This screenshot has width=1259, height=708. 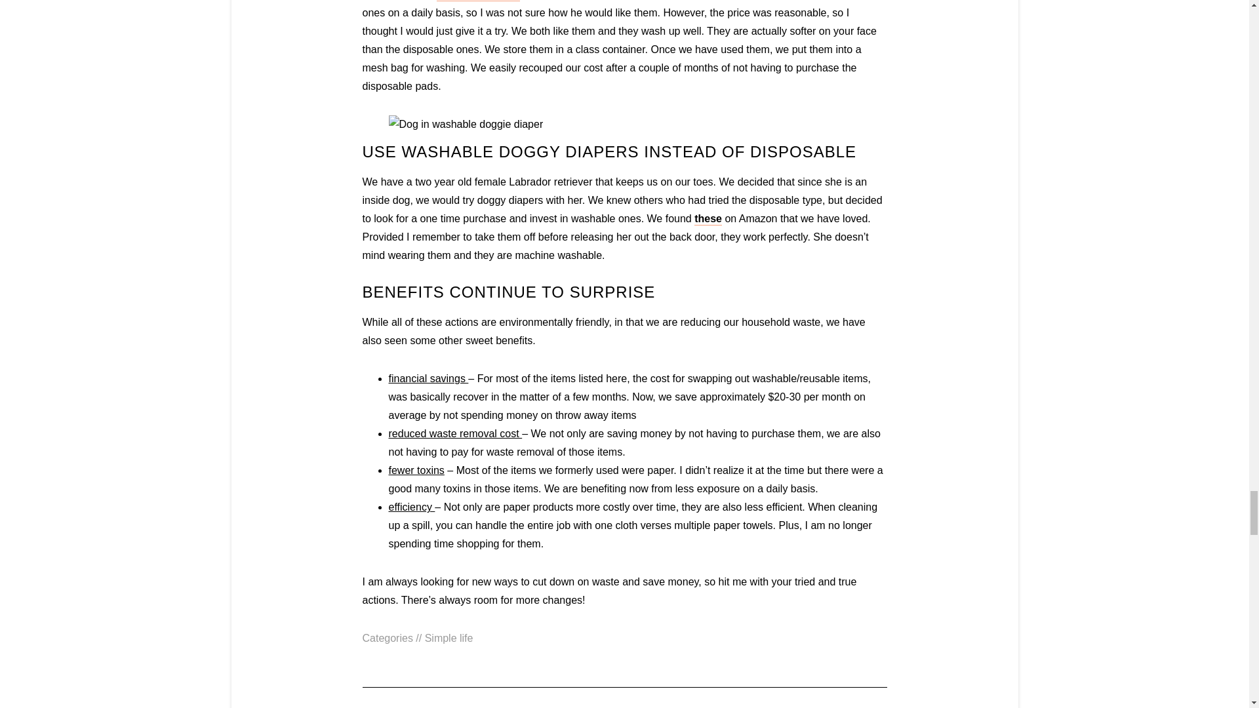 What do you see at coordinates (478, 1) in the screenshot?
I see `cotton face pads` at bounding box center [478, 1].